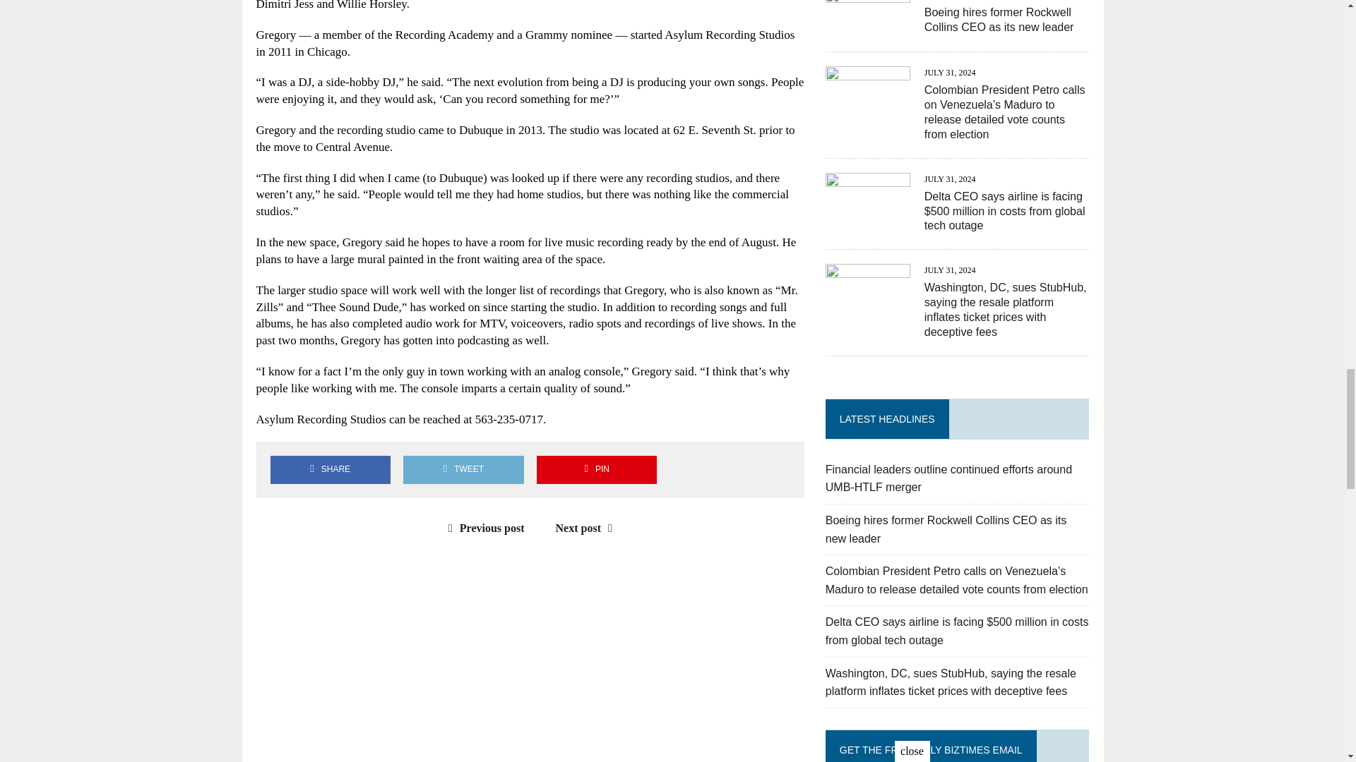 Image resolution: width=1356 pixels, height=762 pixels. Describe the element at coordinates (483, 528) in the screenshot. I see `Previous post` at that location.